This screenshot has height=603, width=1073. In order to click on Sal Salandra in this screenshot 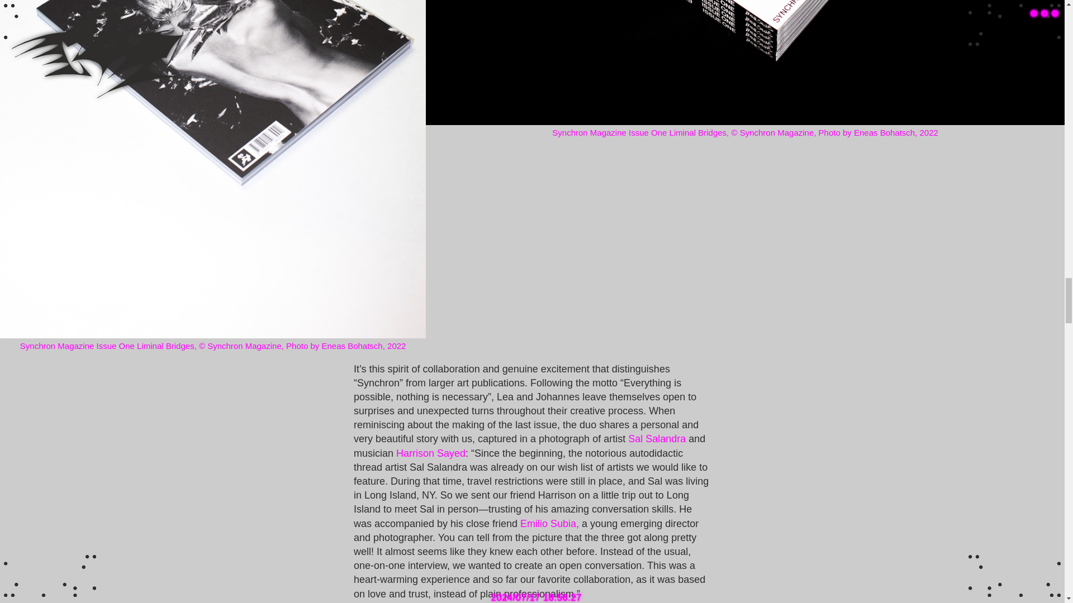, I will do `click(656, 439)`.